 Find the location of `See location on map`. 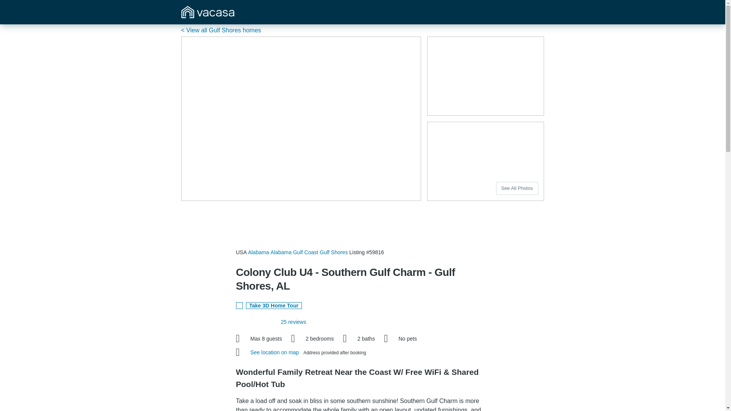

See location on map is located at coordinates (276, 352).